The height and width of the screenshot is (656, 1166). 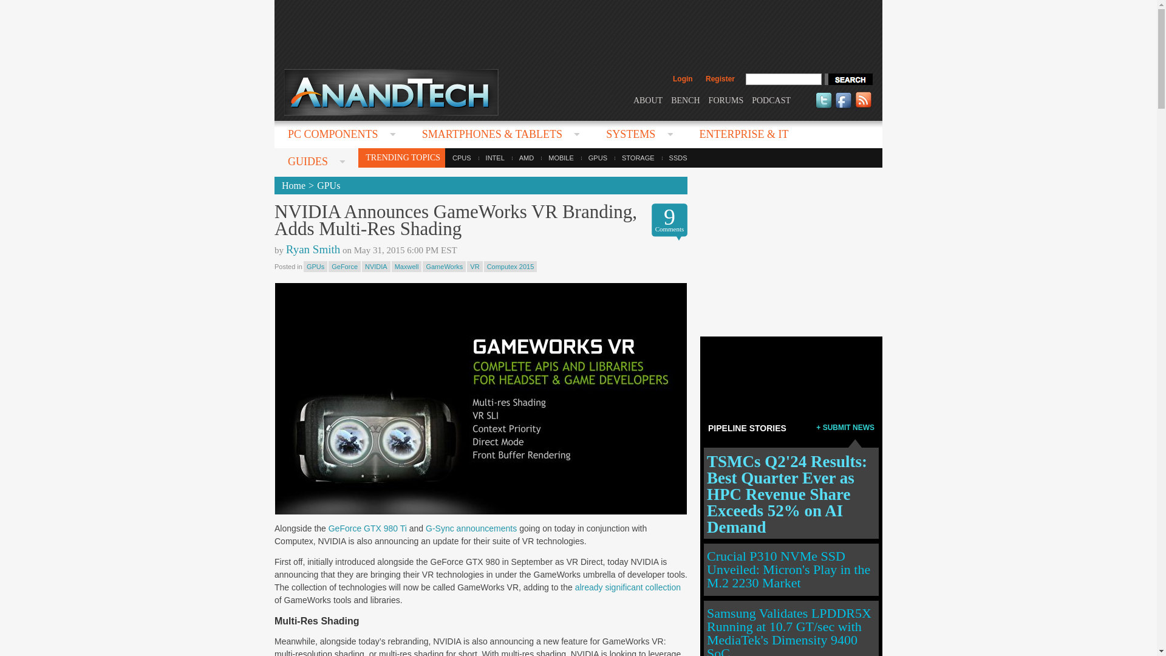 What do you see at coordinates (771, 100) in the screenshot?
I see `PODCAST` at bounding box center [771, 100].